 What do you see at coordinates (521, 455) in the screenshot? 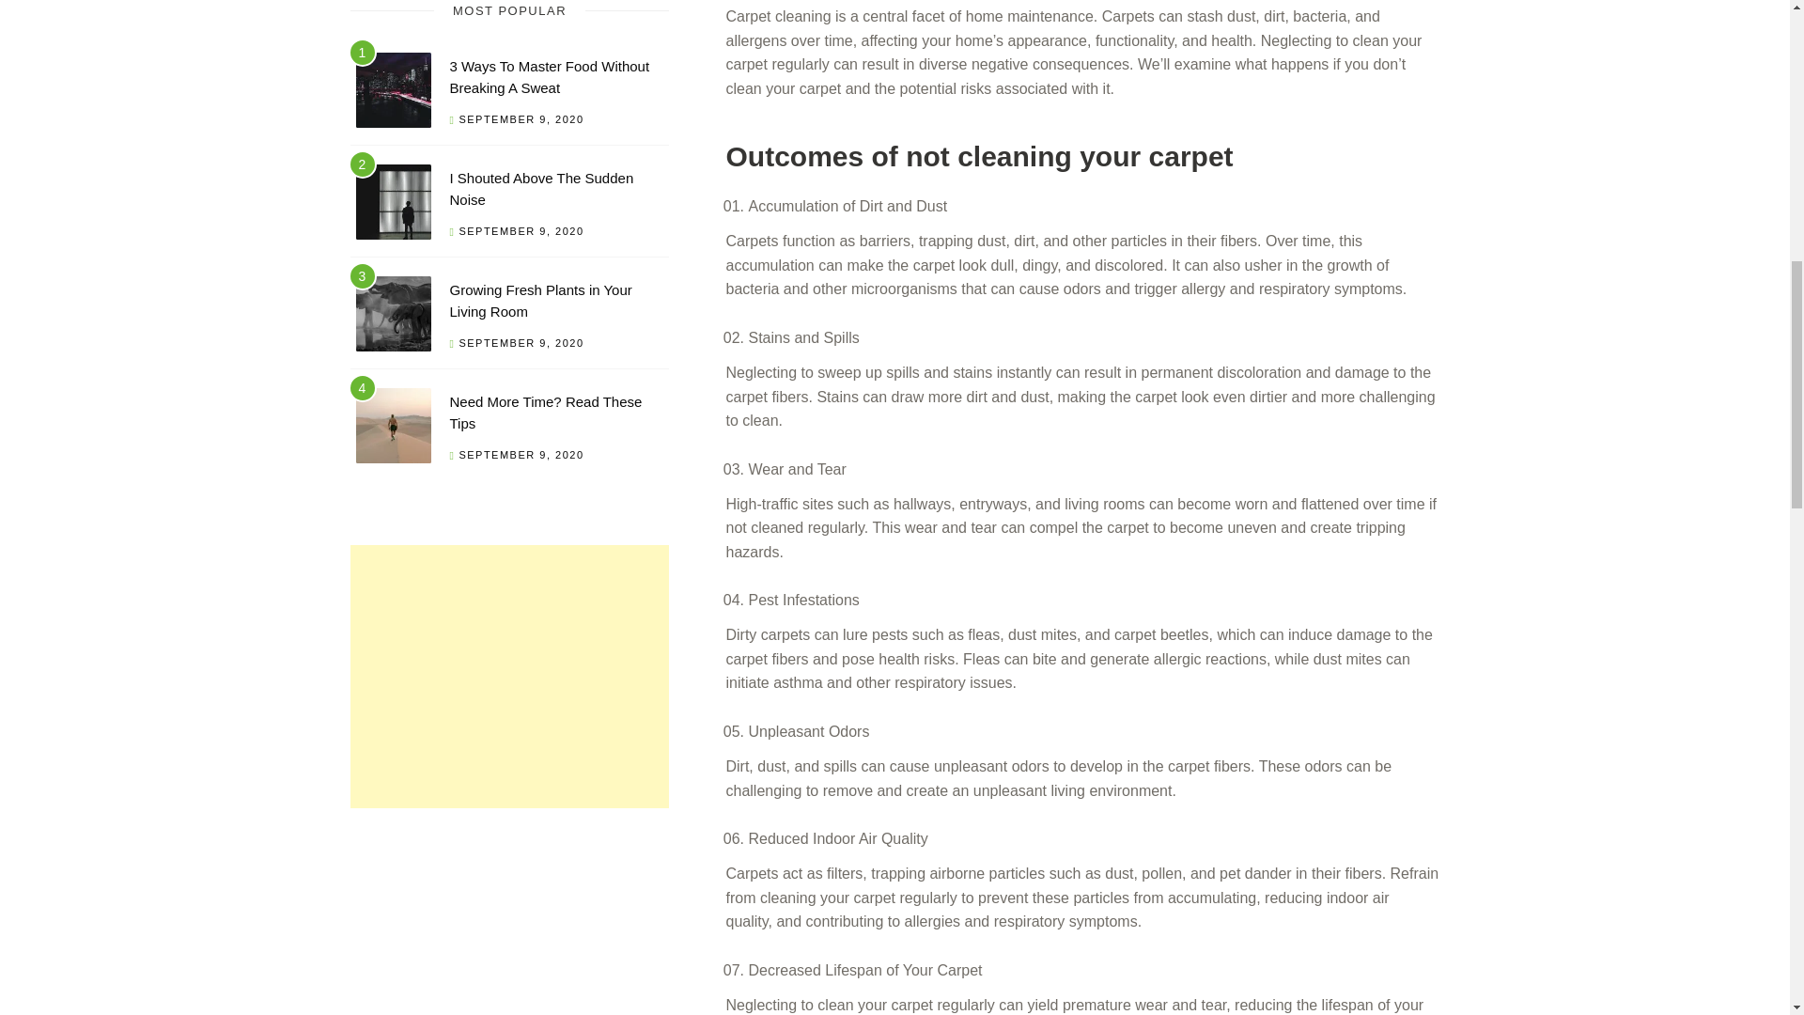
I see `SEPTEMBER 9, 2020` at bounding box center [521, 455].